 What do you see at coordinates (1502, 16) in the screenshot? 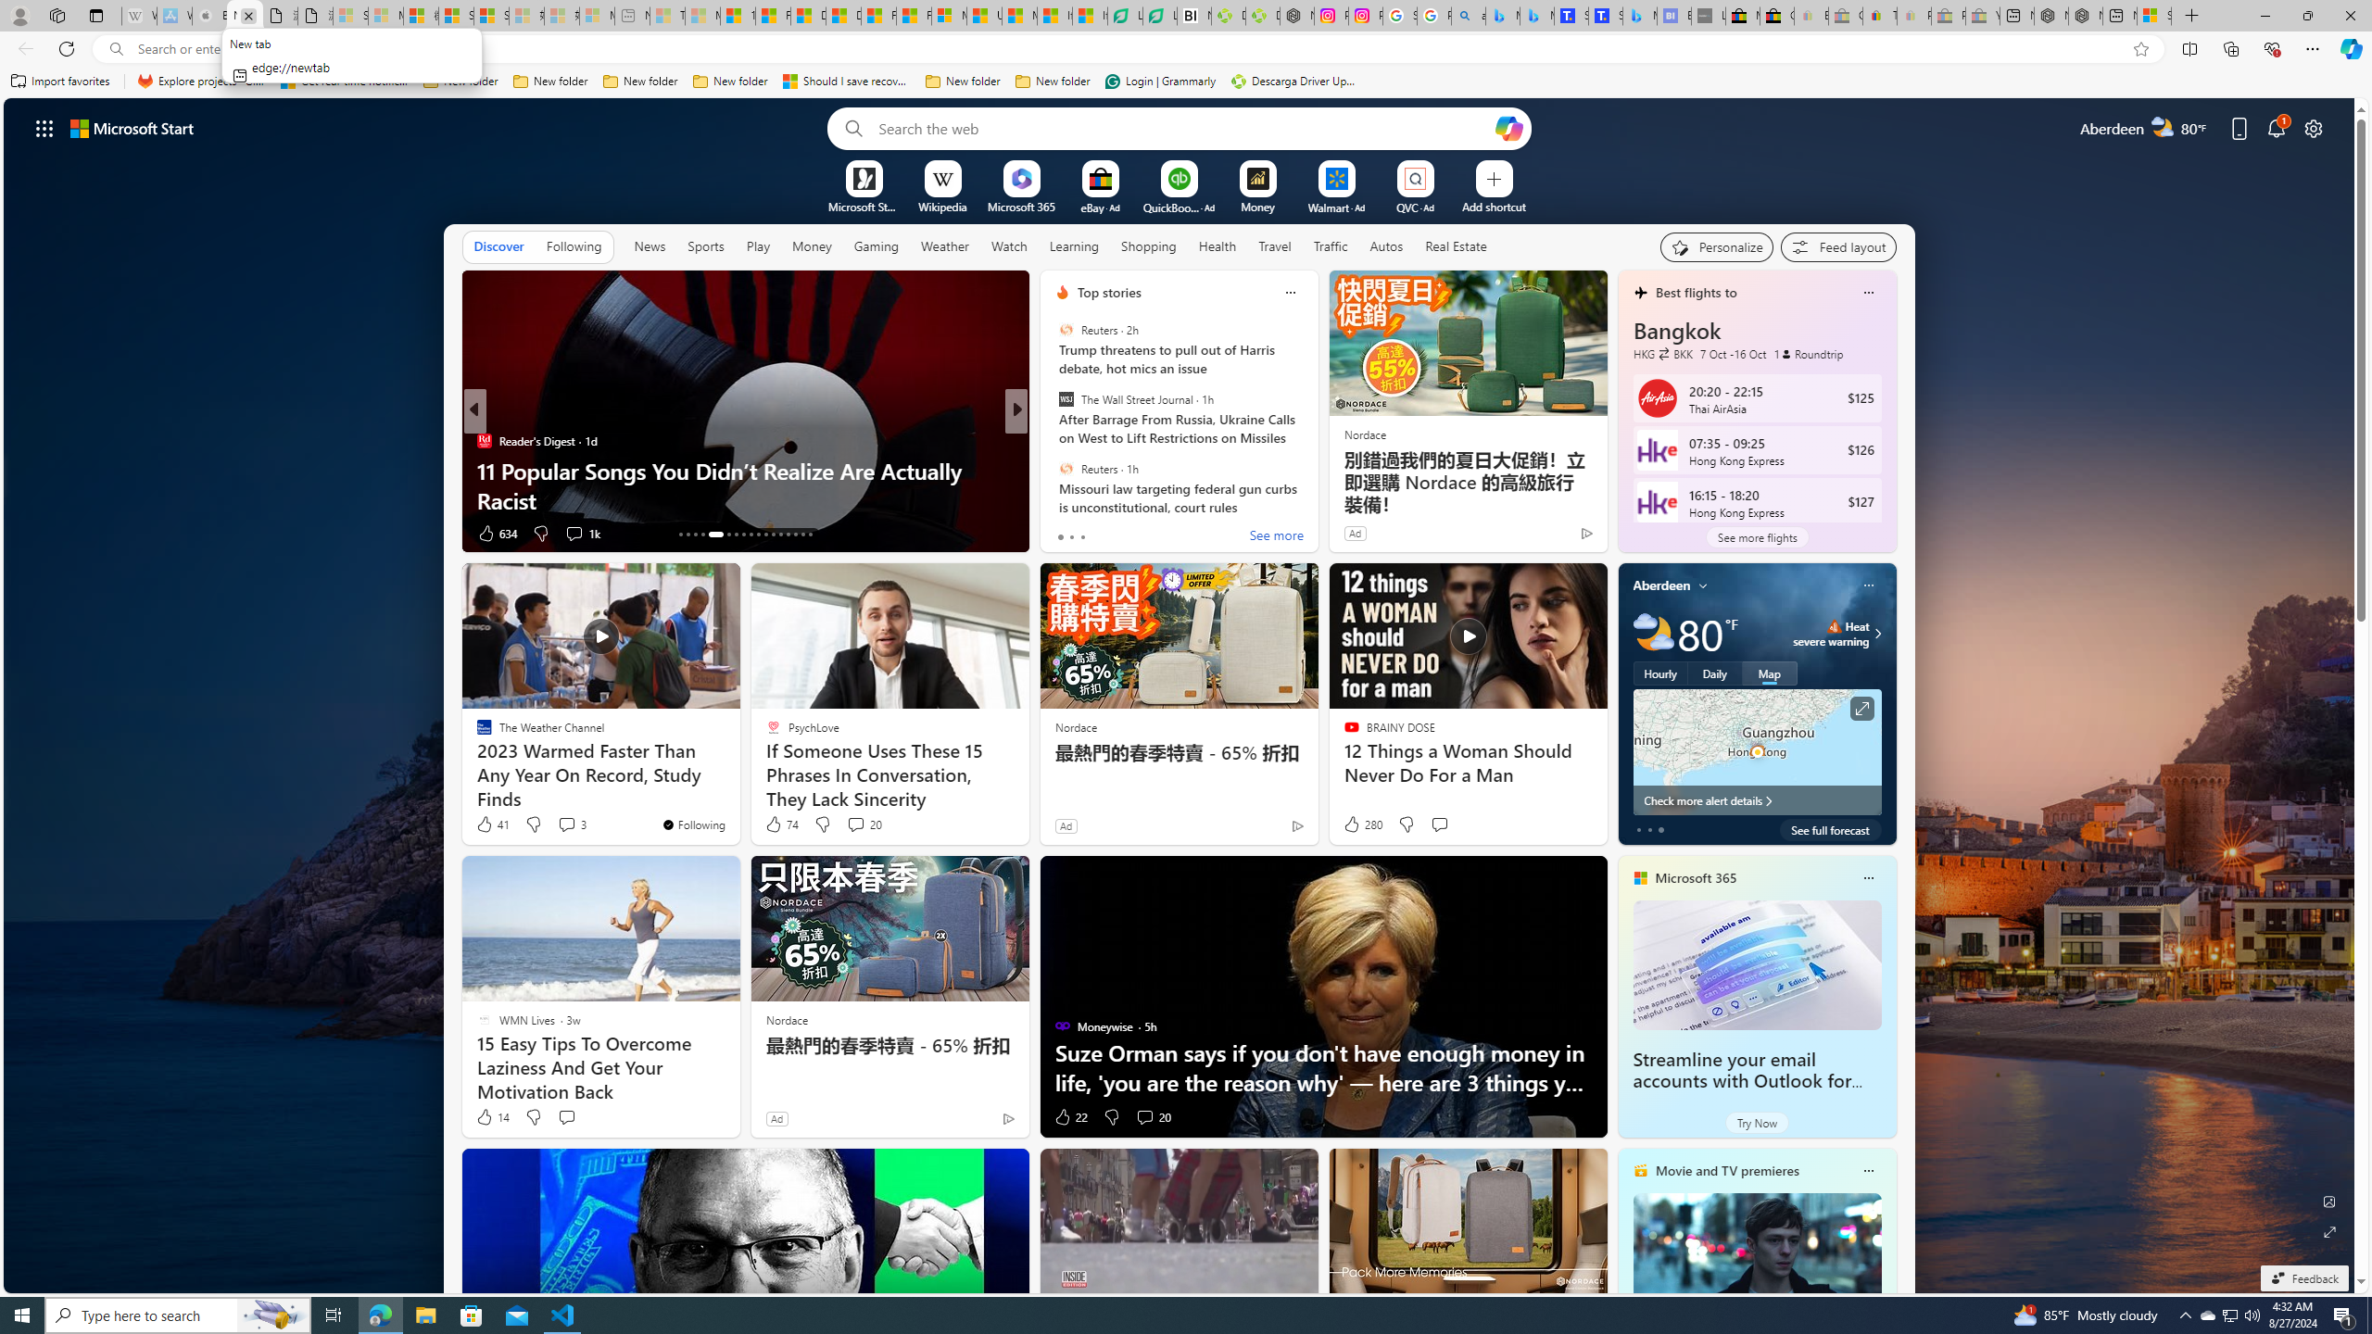
I see `Microsoft Bing Travel - Flights from Hong Kong to Bangkok` at bounding box center [1502, 16].